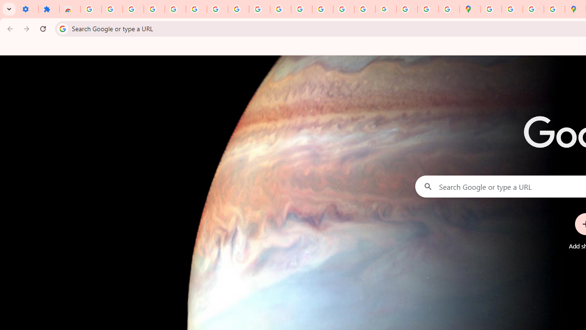  I want to click on https://scholar.google.com/, so click(302, 9).